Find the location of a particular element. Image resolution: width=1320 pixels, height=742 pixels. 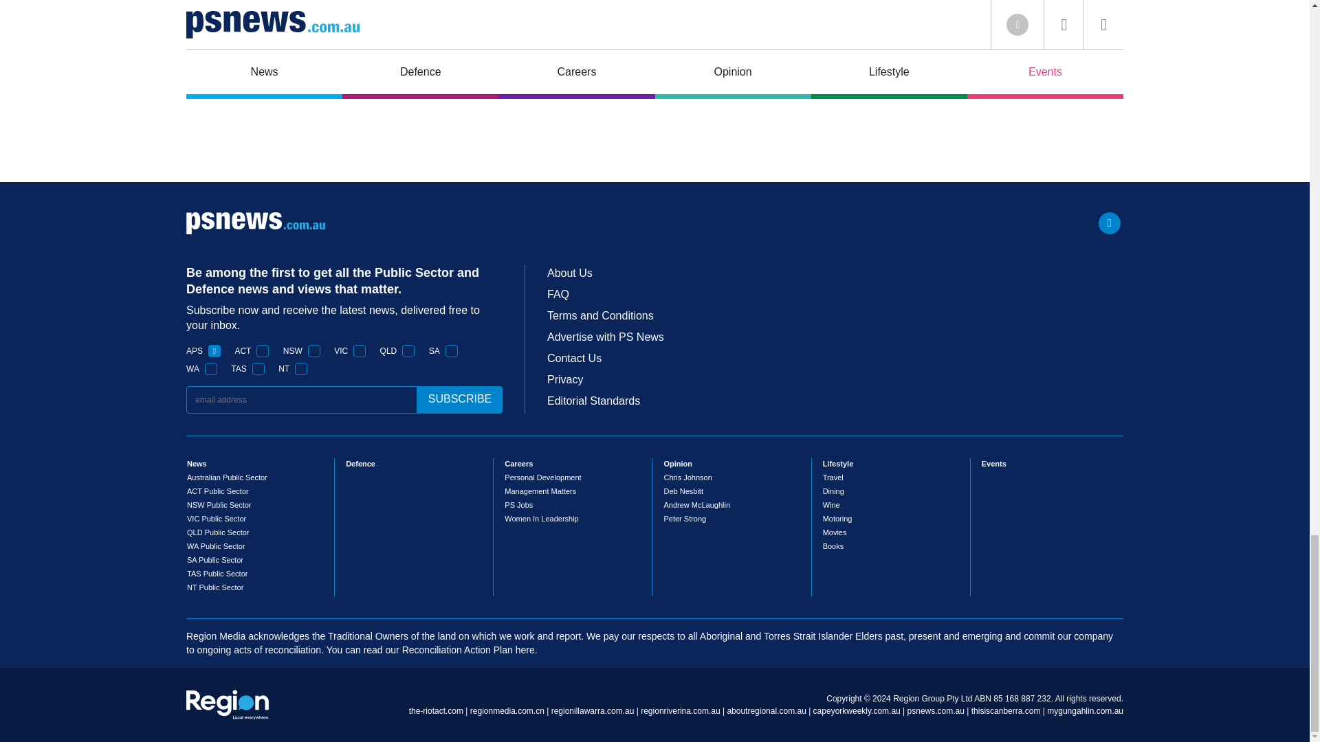

1 is located at coordinates (214, 350).